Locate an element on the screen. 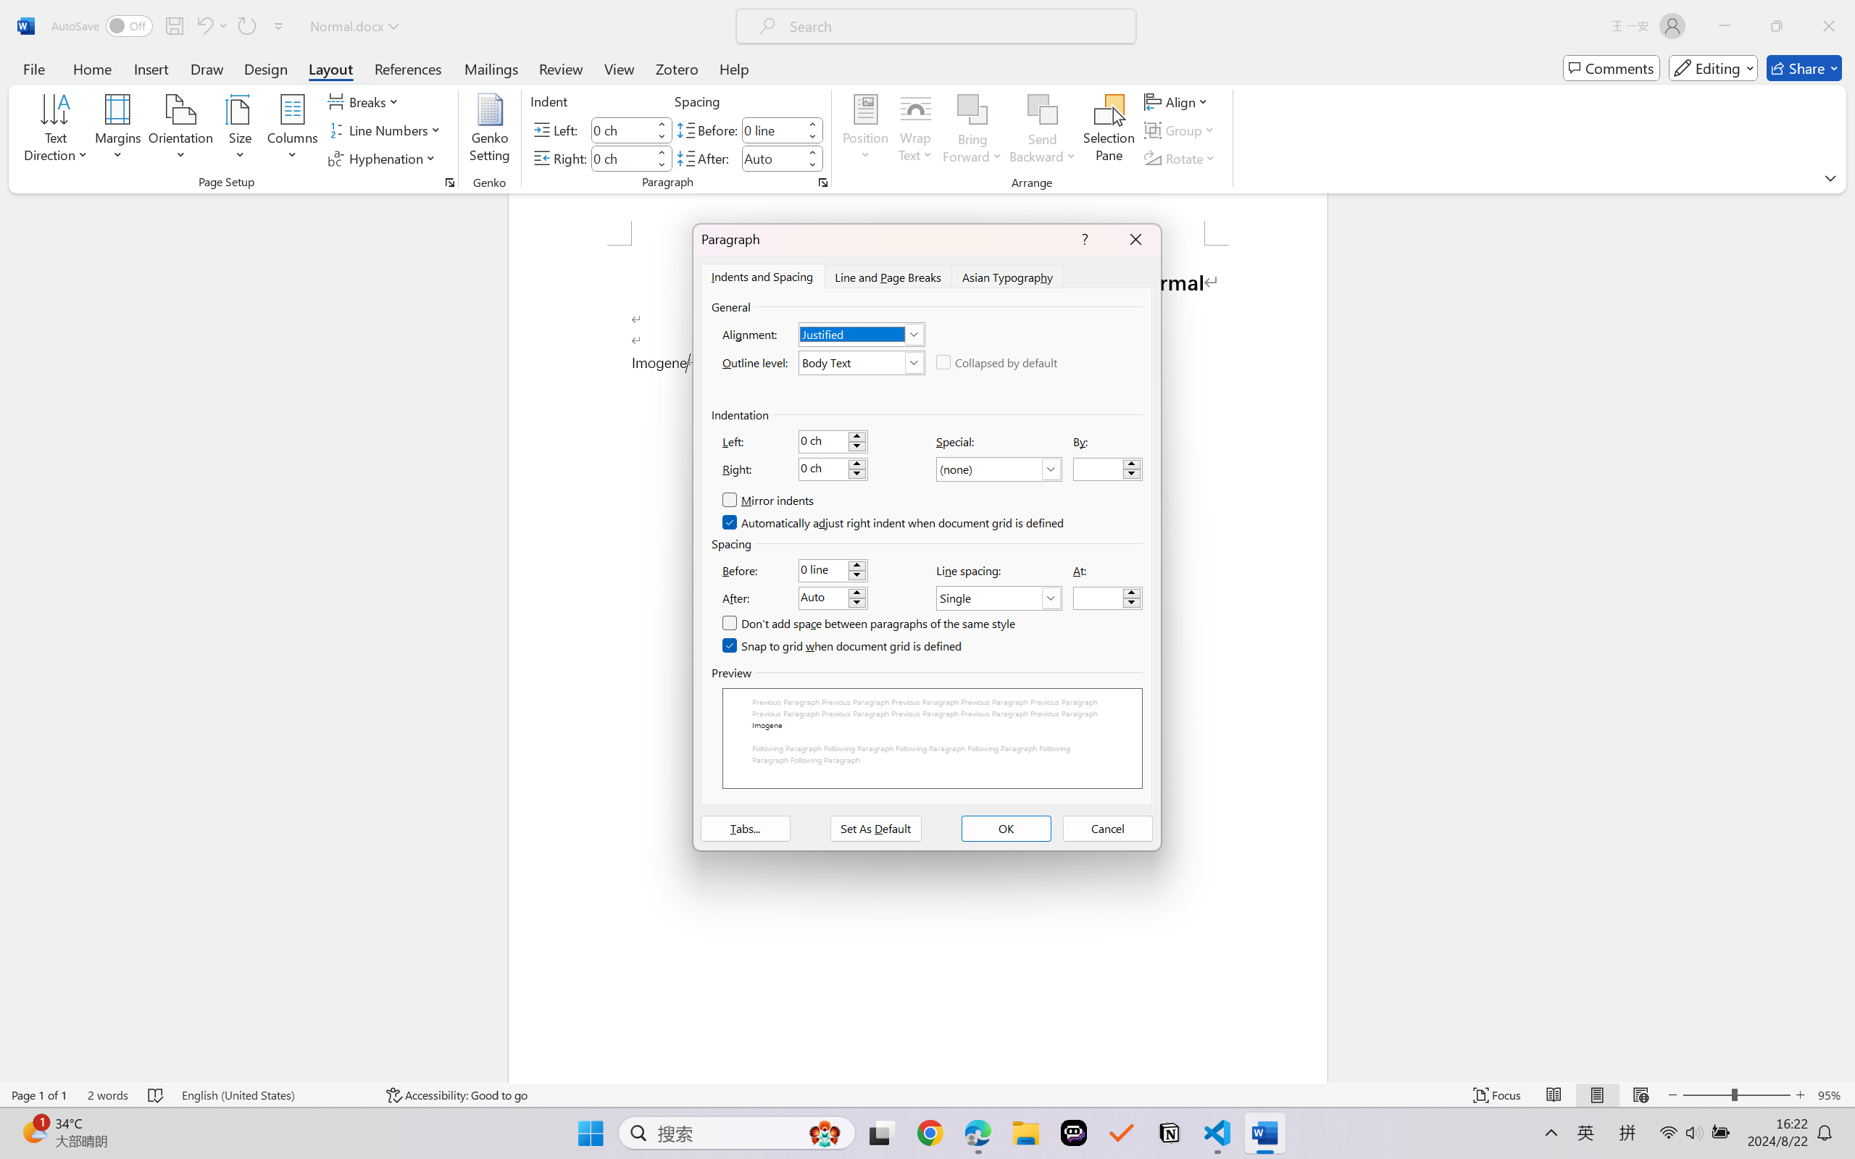  Left: is located at coordinates (833, 441).